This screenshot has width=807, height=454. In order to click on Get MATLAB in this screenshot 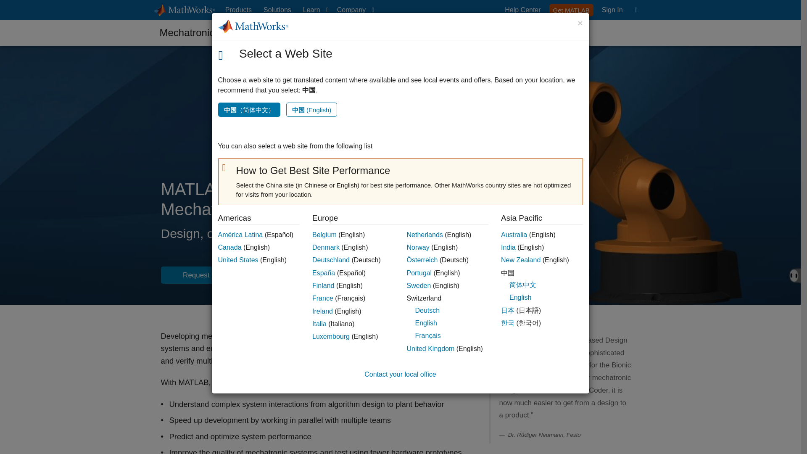, I will do `click(612, 10)`.